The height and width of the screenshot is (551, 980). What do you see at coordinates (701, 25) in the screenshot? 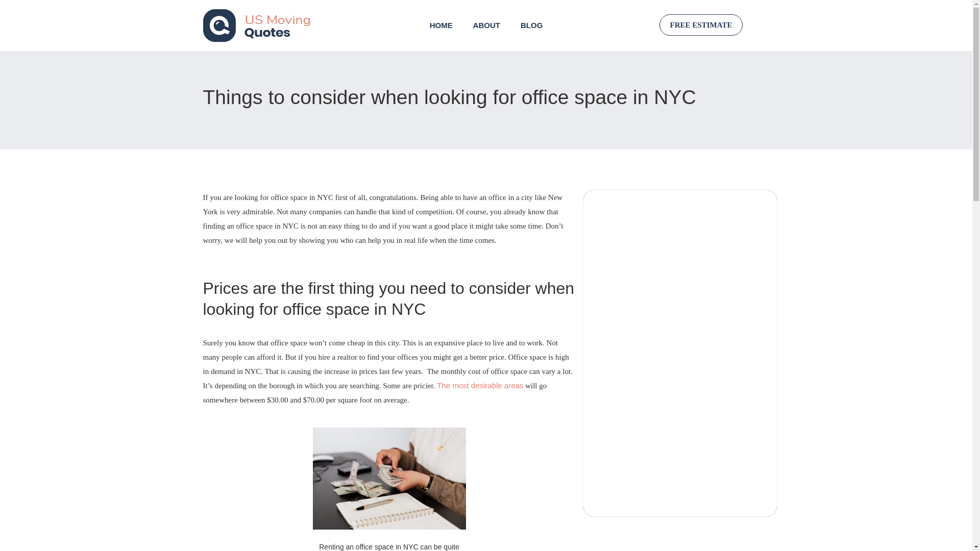
I see `FREE ESTIMATE` at bounding box center [701, 25].